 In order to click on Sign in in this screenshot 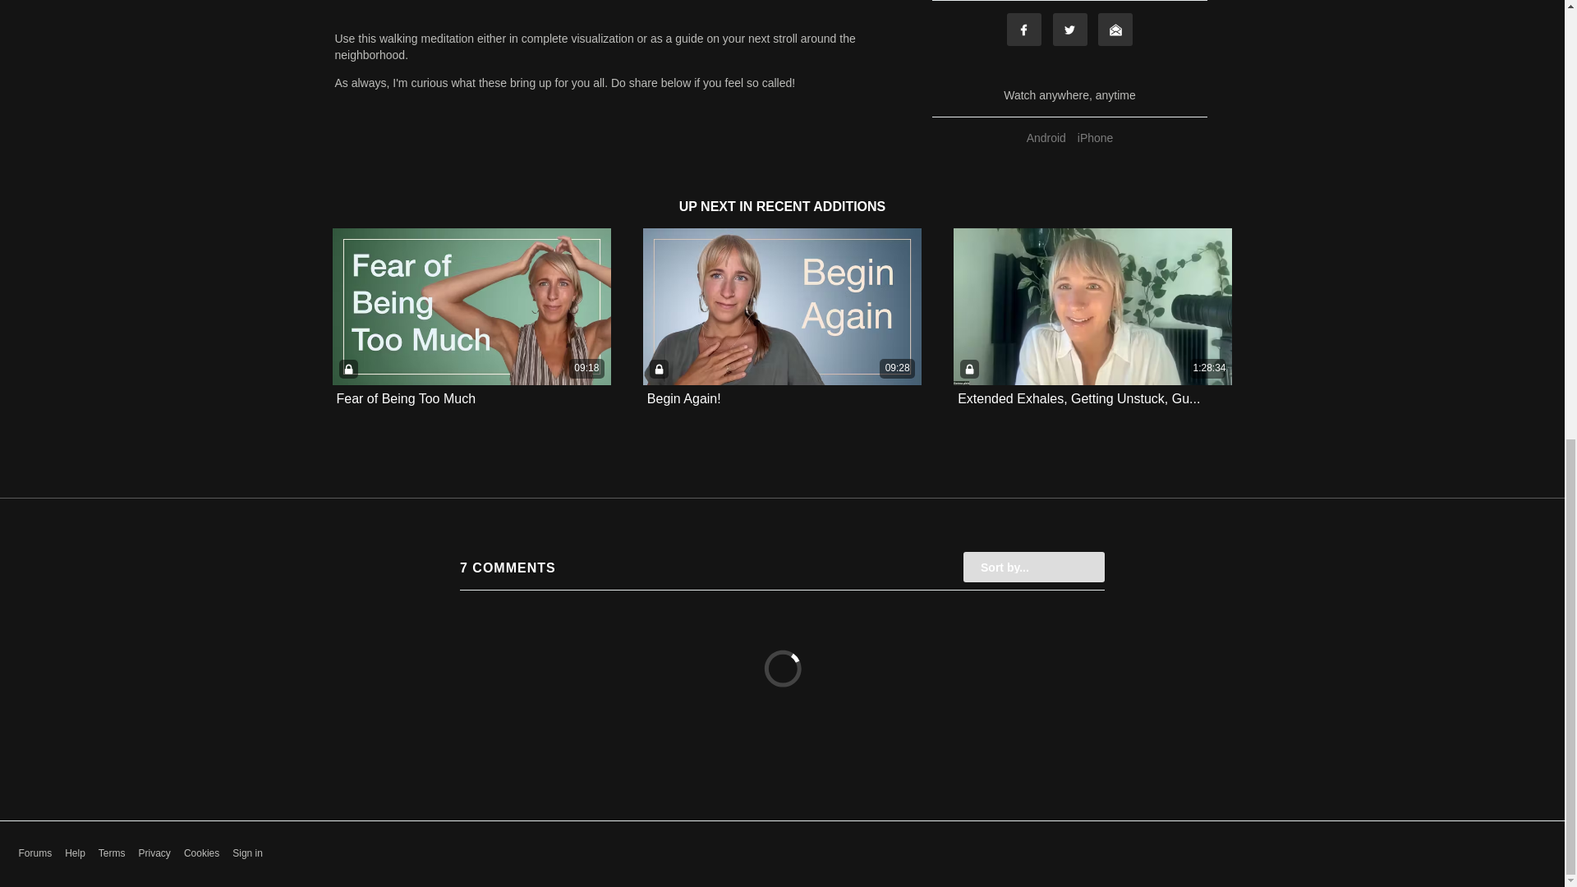, I will do `click(247, 853)`.